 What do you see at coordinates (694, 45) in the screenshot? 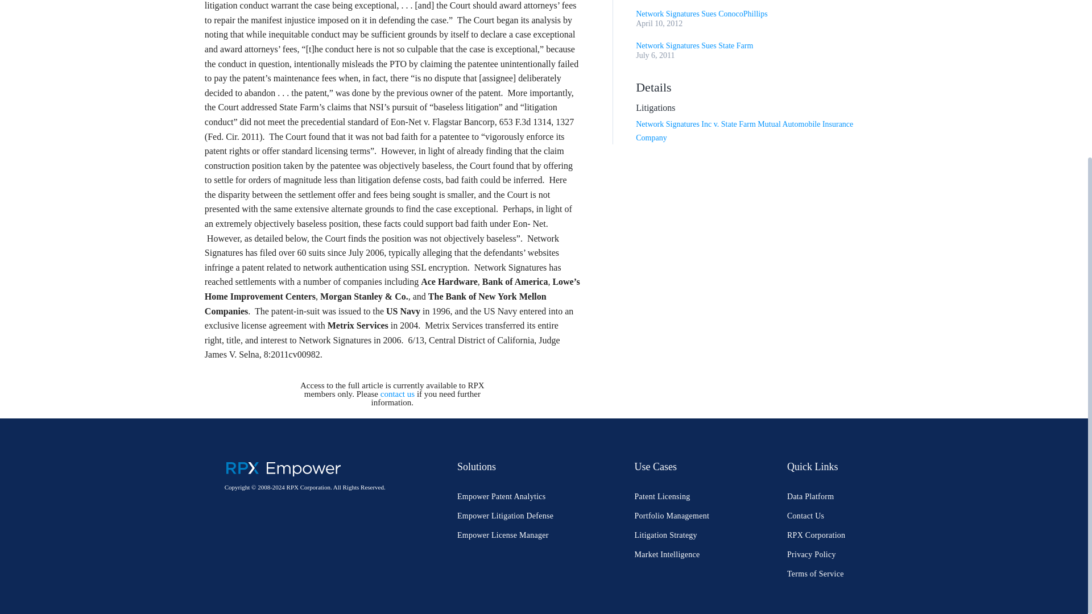
I see `Network Signatures Sues State Farm` at bounding box center [694, 45].